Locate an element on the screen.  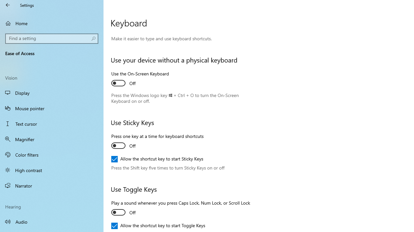
Mouse pointer is located at coordinates (52, 108).